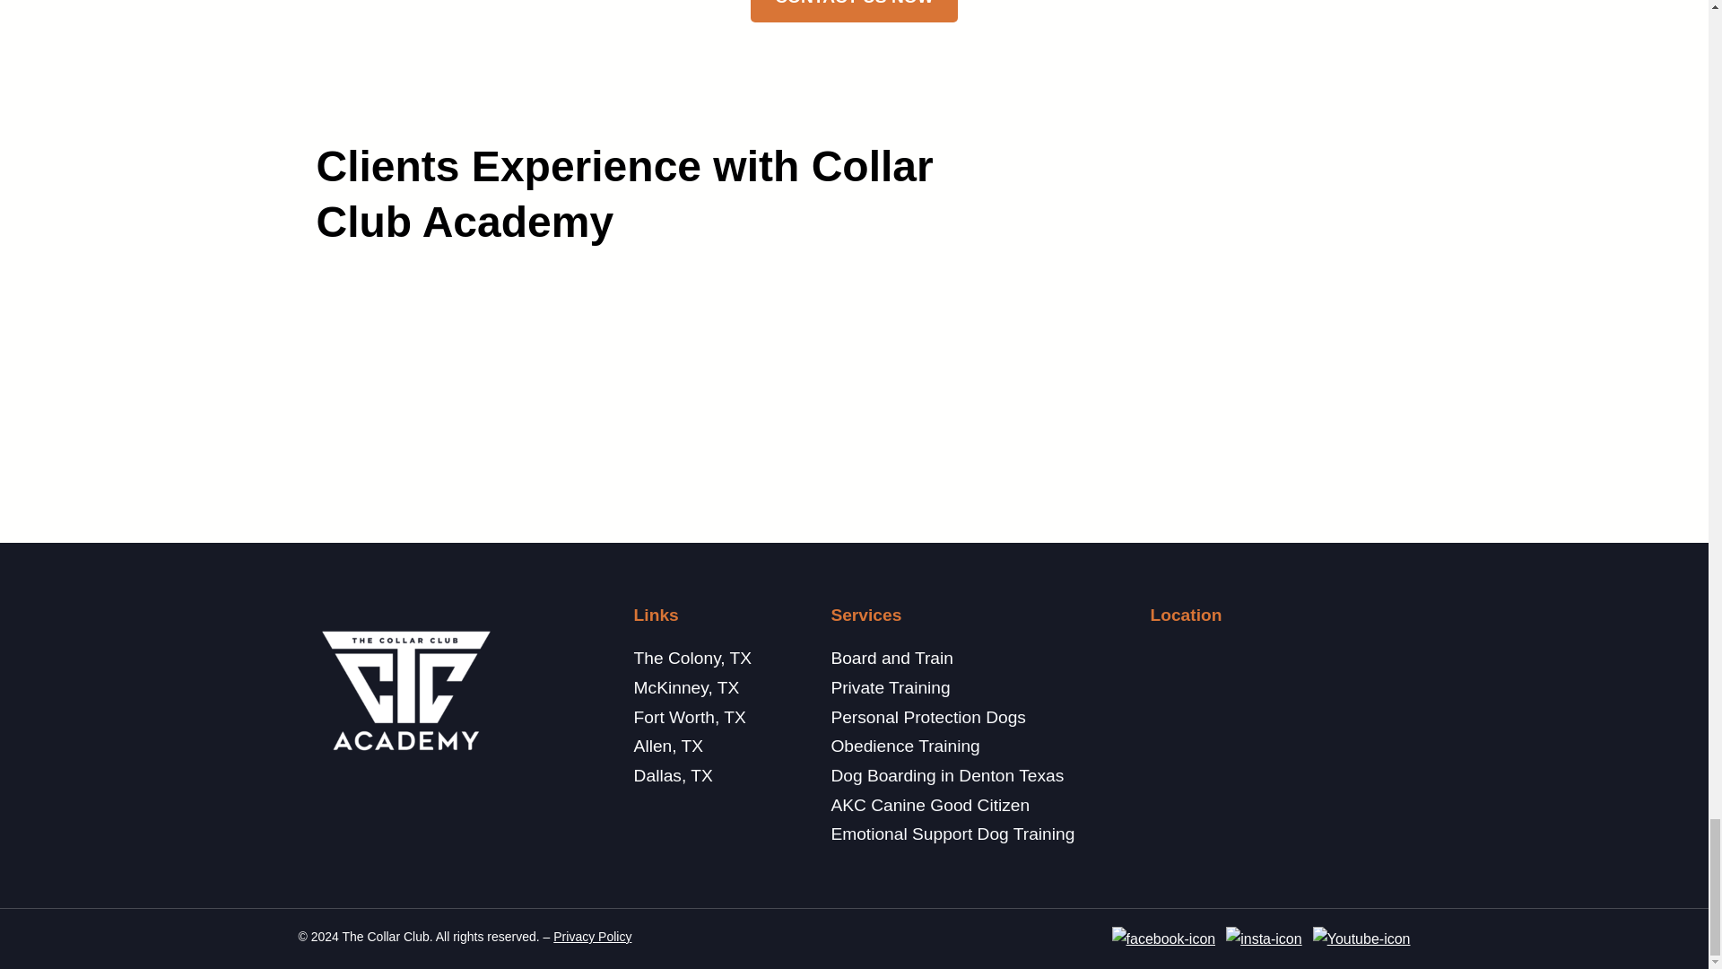 The height and width of the screenshot is (969, 1722). I want to click on Board and Train, so click(891, 658).